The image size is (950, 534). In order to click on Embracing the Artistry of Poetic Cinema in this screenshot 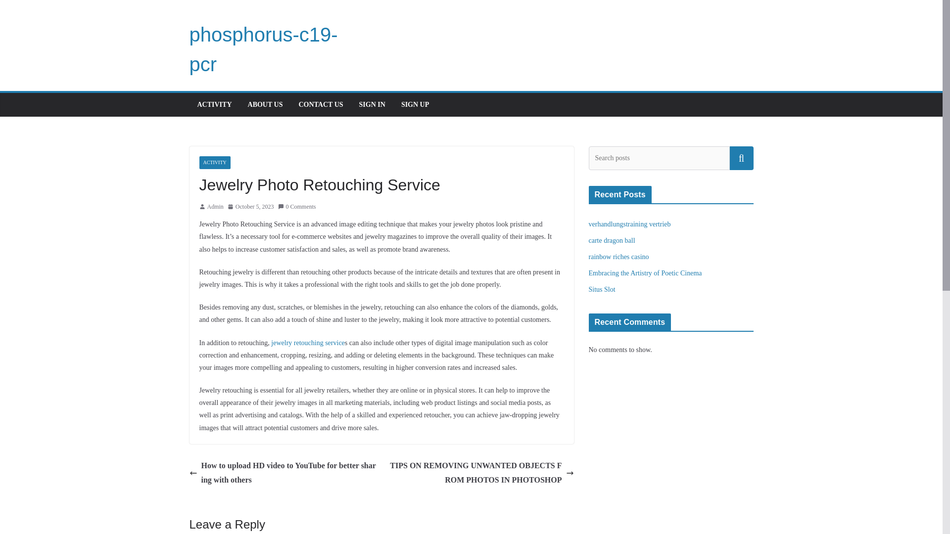, I will do `click(645, 273)`.